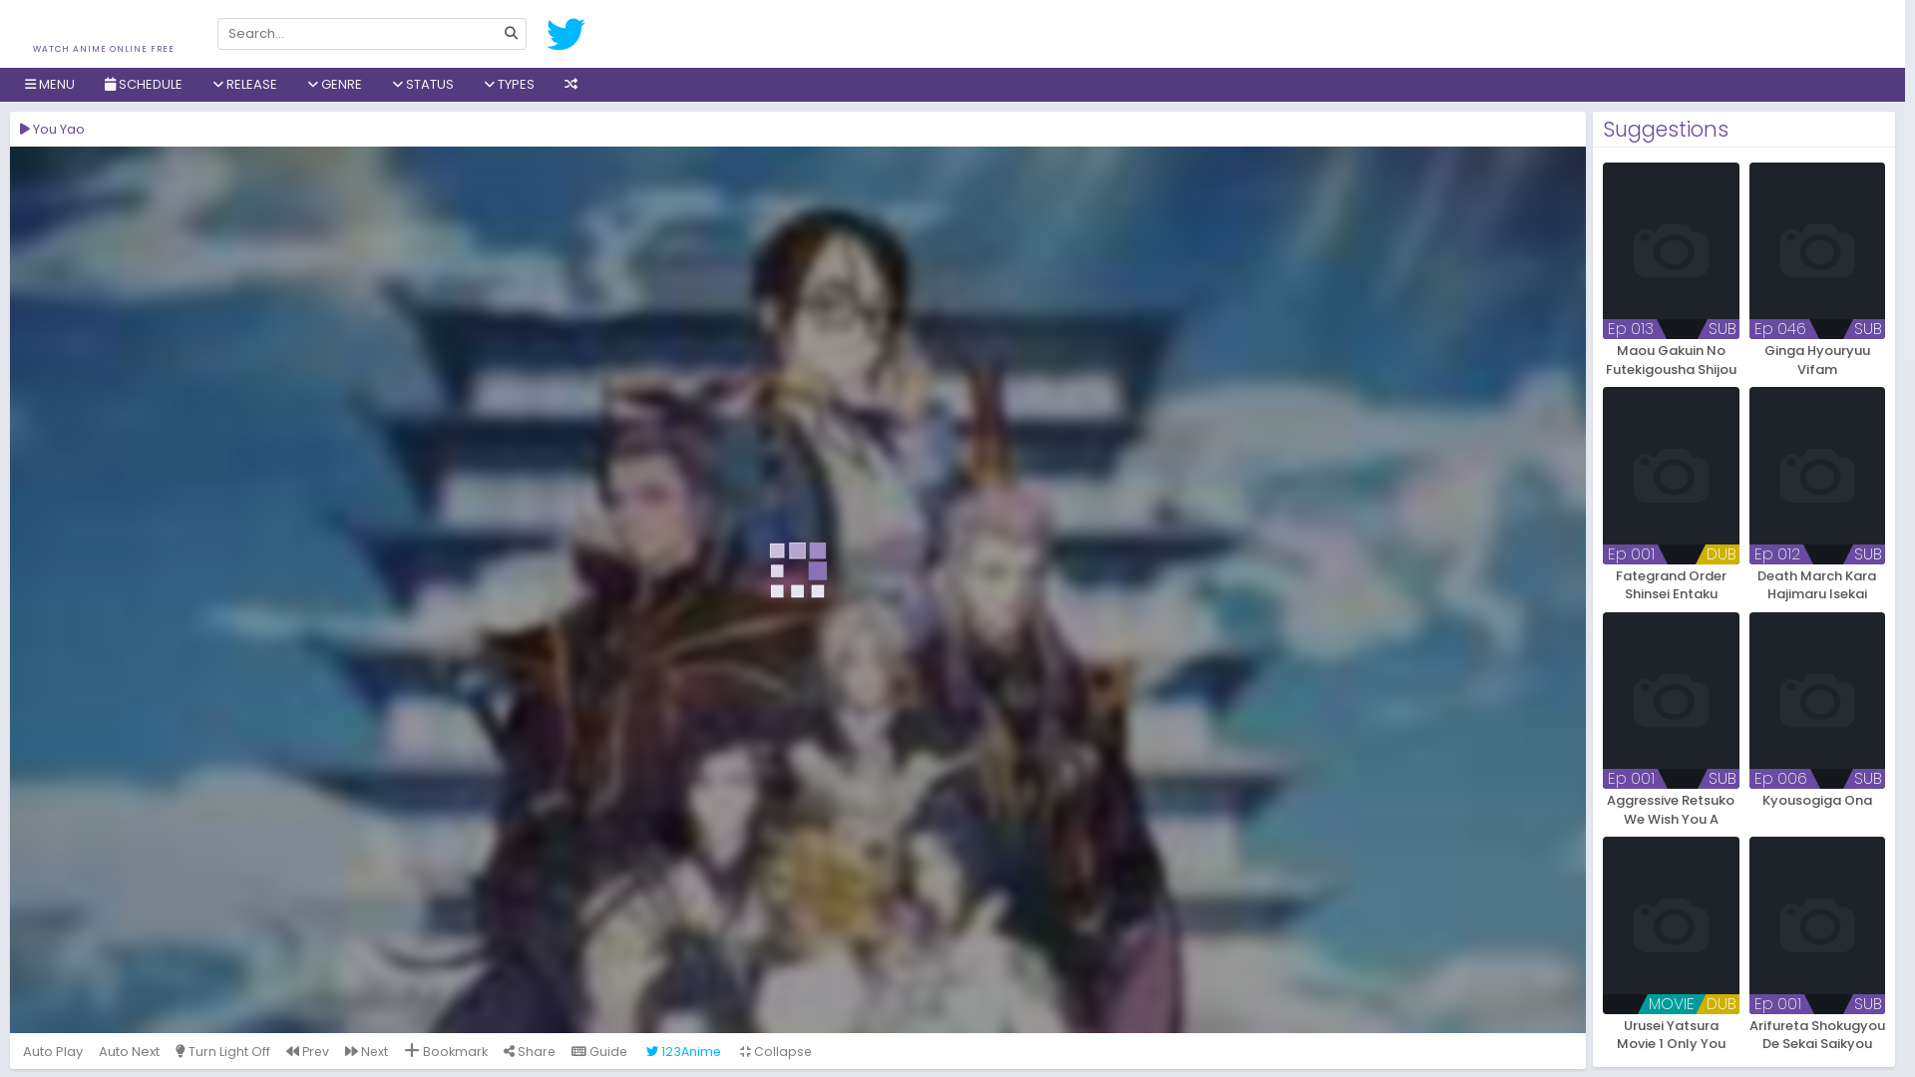 The image size is (1915, 1077). I want to click on SUB
Ep 012, so click(1817, 475).